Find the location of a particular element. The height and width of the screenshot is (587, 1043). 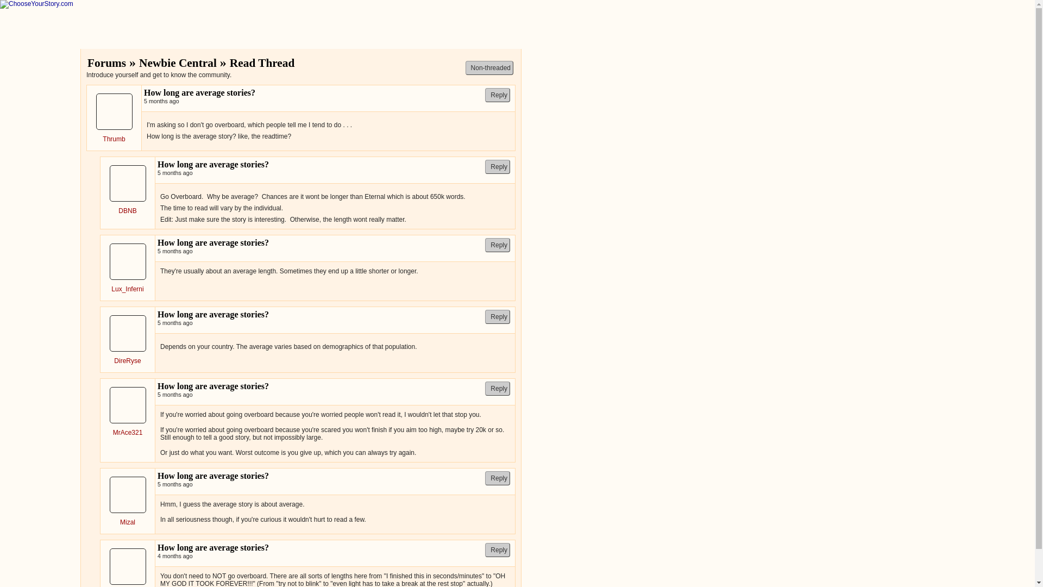

Reply is located at coordinates (497, 95).